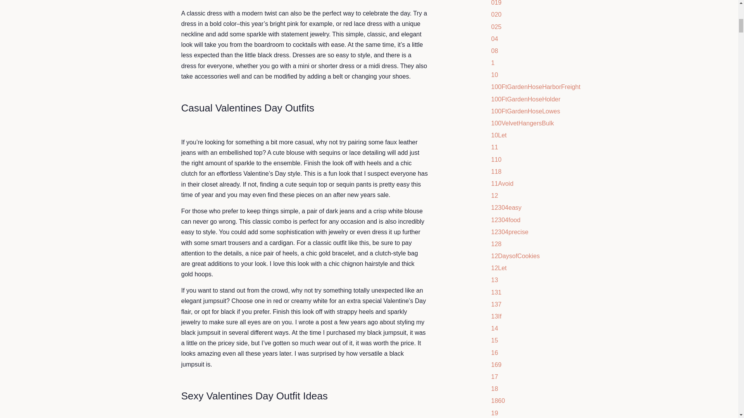 The width and height of the screenshot is (744, 418). Describe the element at coordinates (526, 99) in the screenshot. I see `Show articles tagged 100FtGardenHoseHolder` at that location.